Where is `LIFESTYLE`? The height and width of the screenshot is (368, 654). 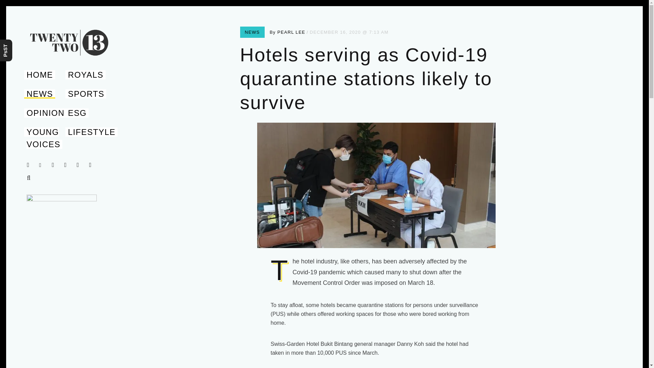 LIFESTYLE is located at coordinates (91, 132).